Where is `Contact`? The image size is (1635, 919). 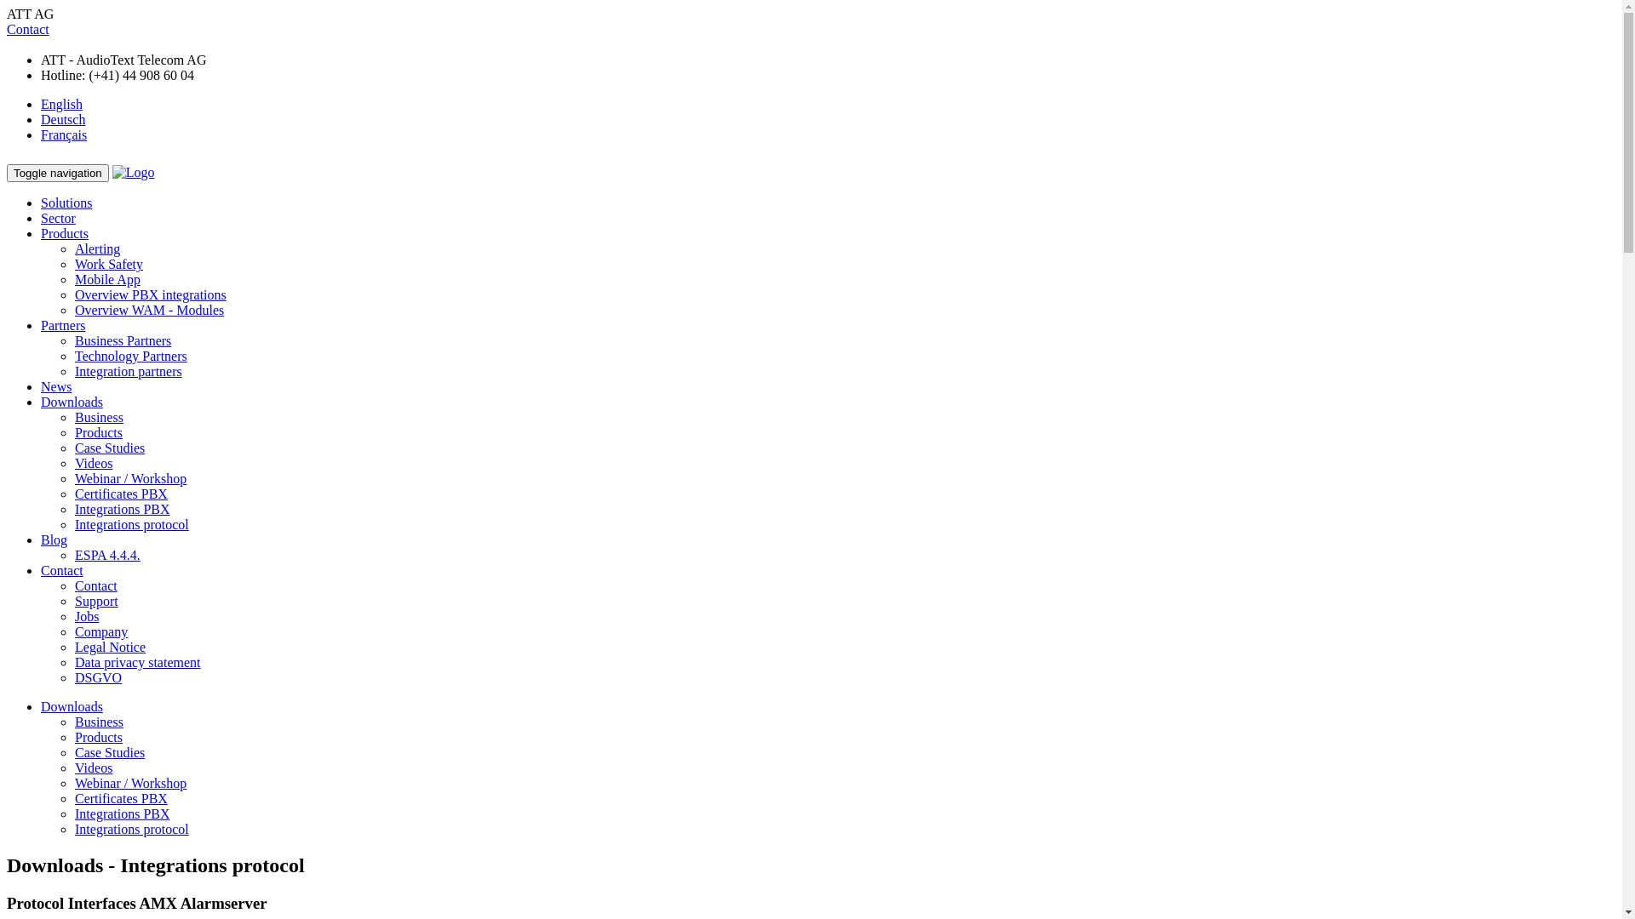
Contact is located at coordinates (96, 585).